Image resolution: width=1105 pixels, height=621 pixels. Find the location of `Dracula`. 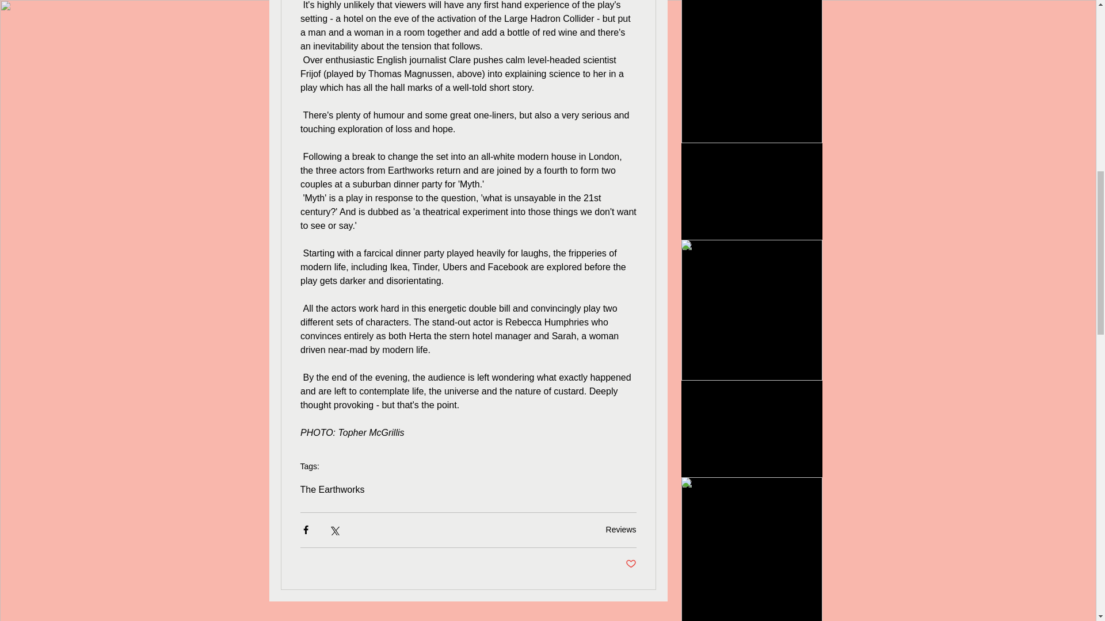

Dracula is located at coordinates (752, 164).